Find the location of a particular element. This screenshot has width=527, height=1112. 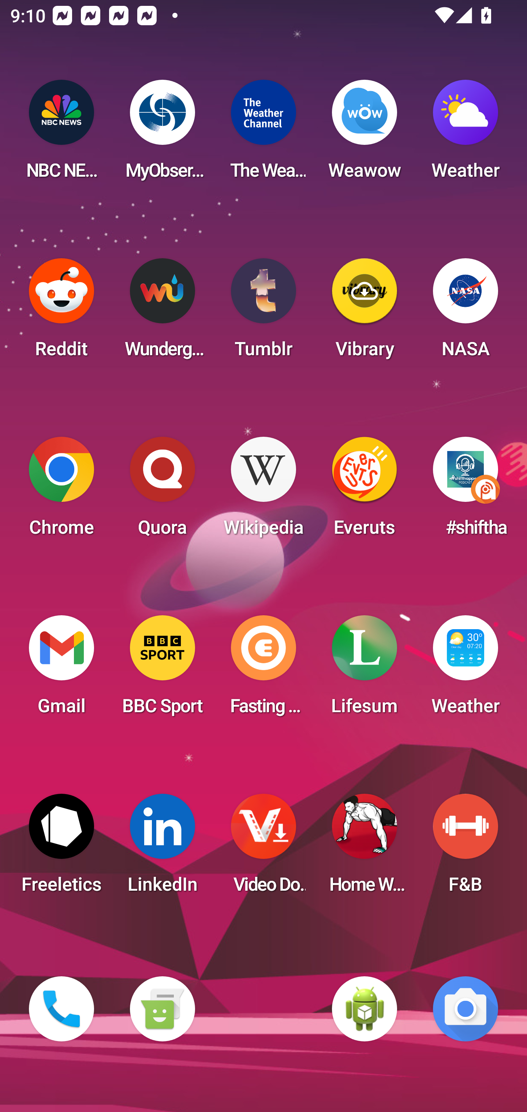

Phone is located at coordinates (61, 1009).